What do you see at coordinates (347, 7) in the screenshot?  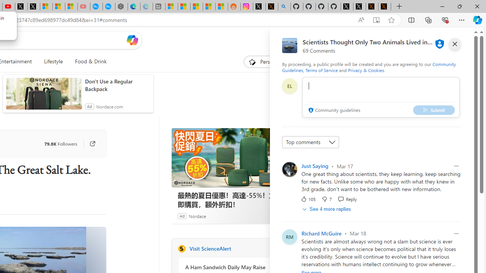 I see `Profile / X` at bounding box center [347, 7].